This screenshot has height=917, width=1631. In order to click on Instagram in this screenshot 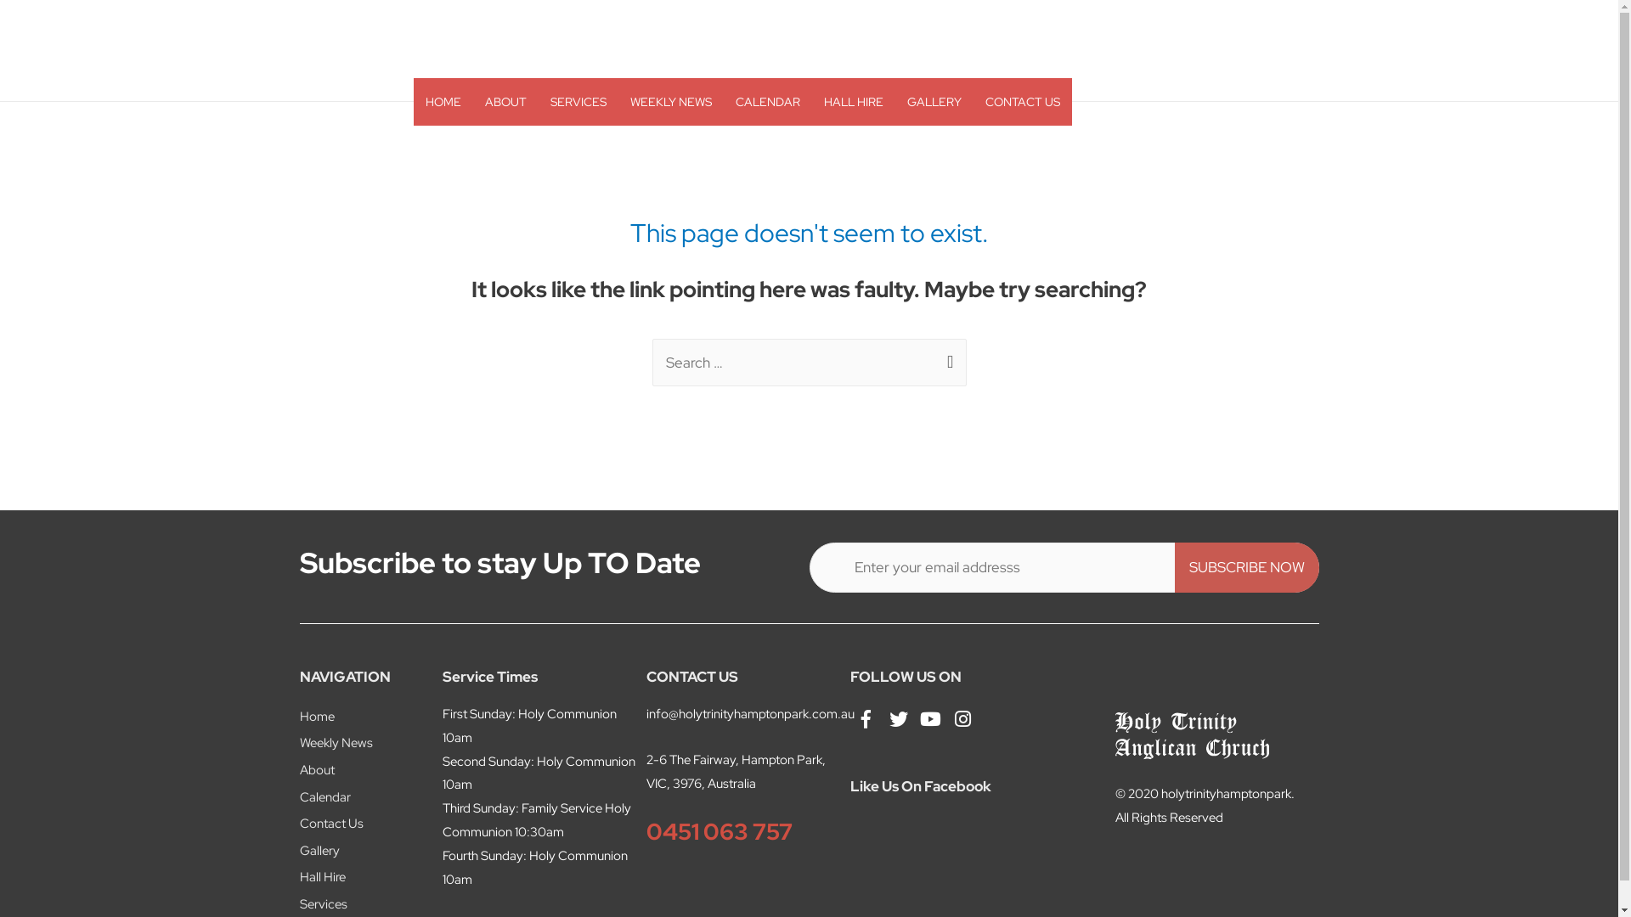, I will do `click(962, 719)`.